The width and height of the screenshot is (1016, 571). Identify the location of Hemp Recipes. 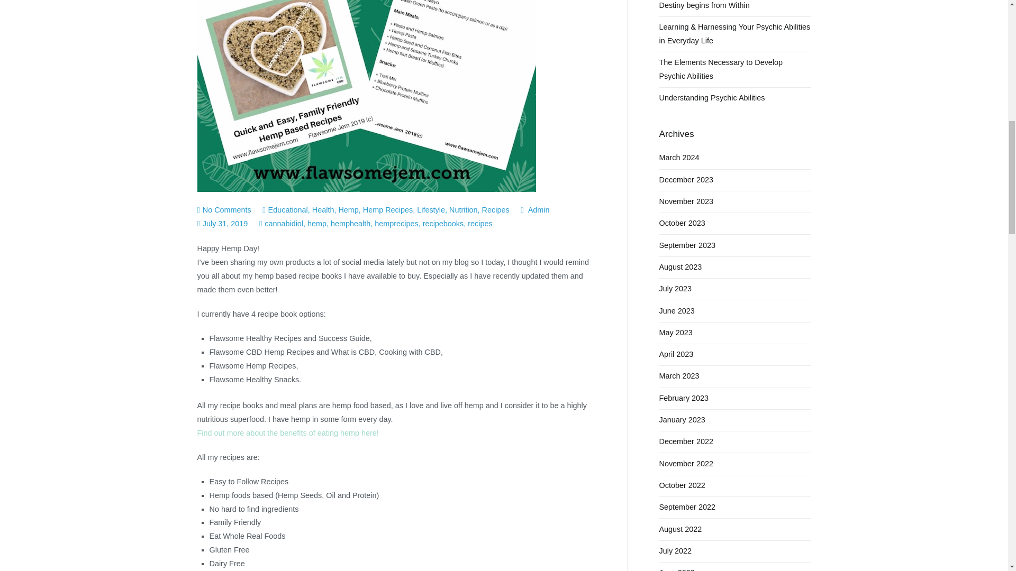
(387, 209).